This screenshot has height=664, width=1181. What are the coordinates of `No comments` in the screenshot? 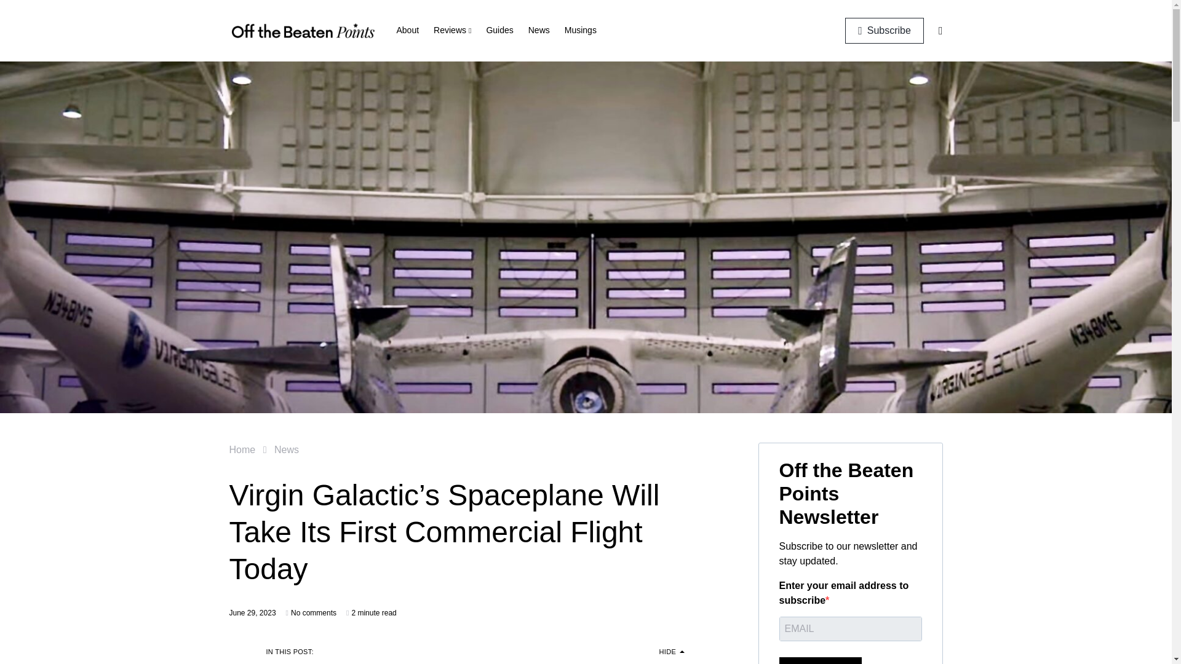 It's located at (314, 612).